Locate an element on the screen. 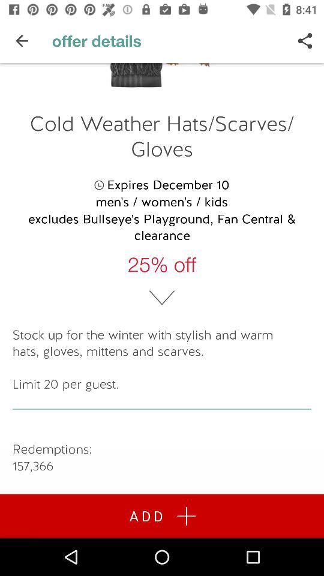 The height and width of the screenshot is (576, 324). turn on the item at the top right corner is located at coordinates (305, 41).